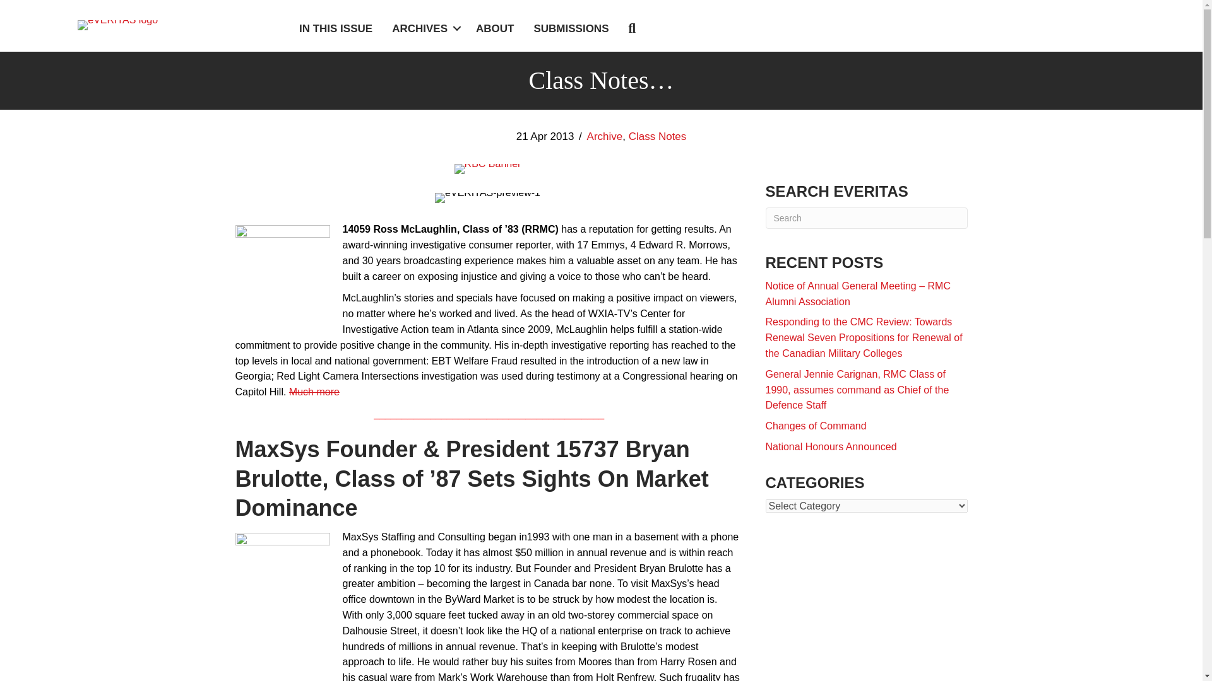 This screenshot has width=1212, height=681. I want to click on RBC Banner, so click(487, 169).